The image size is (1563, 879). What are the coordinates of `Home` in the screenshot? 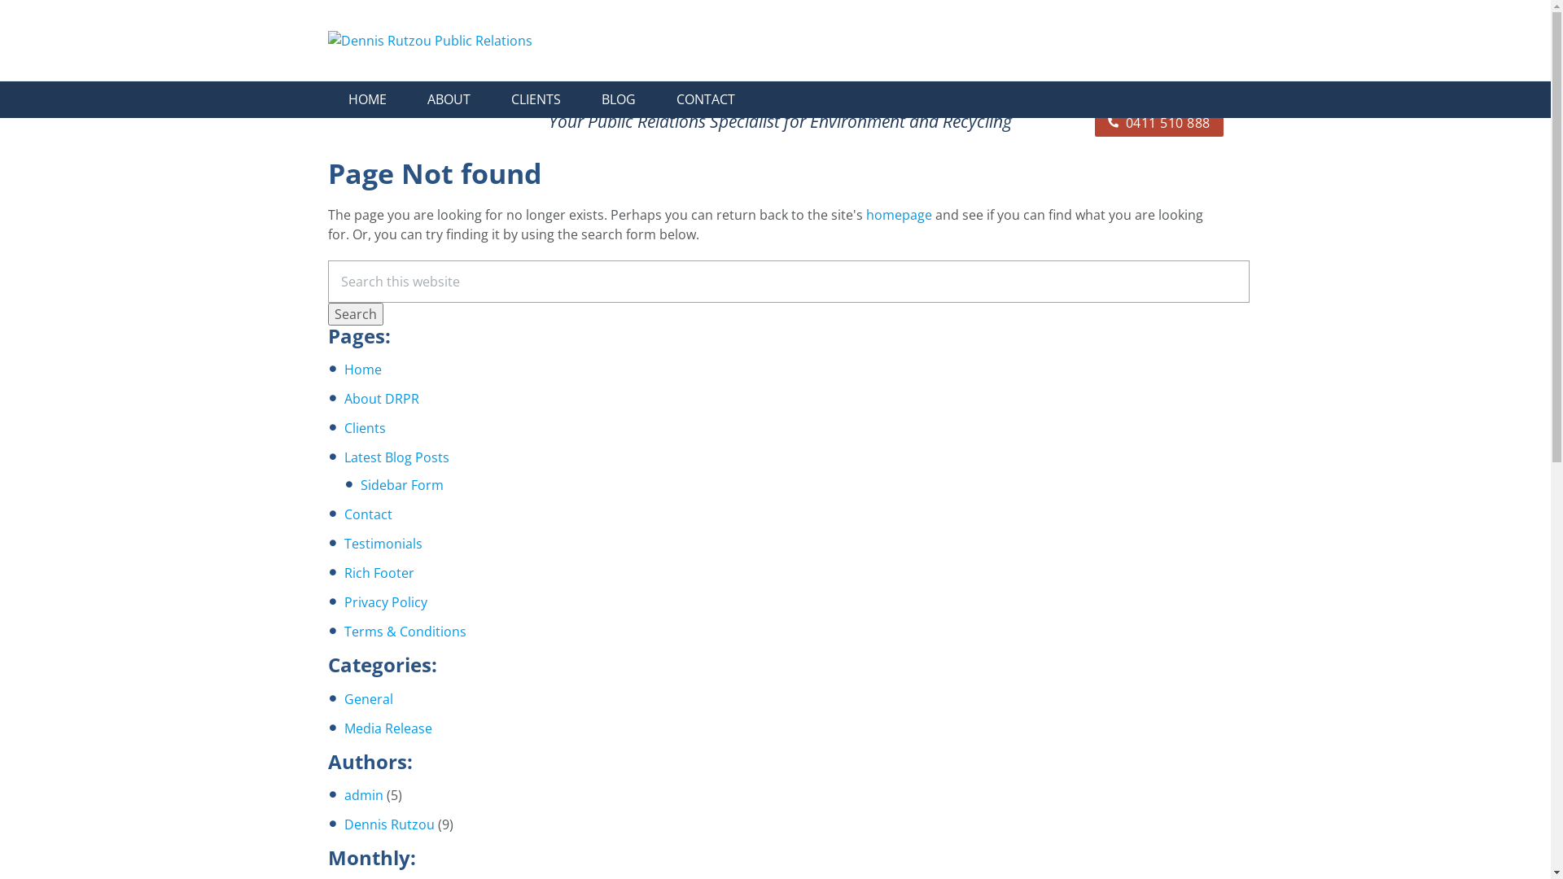 It's located at (362, 370).